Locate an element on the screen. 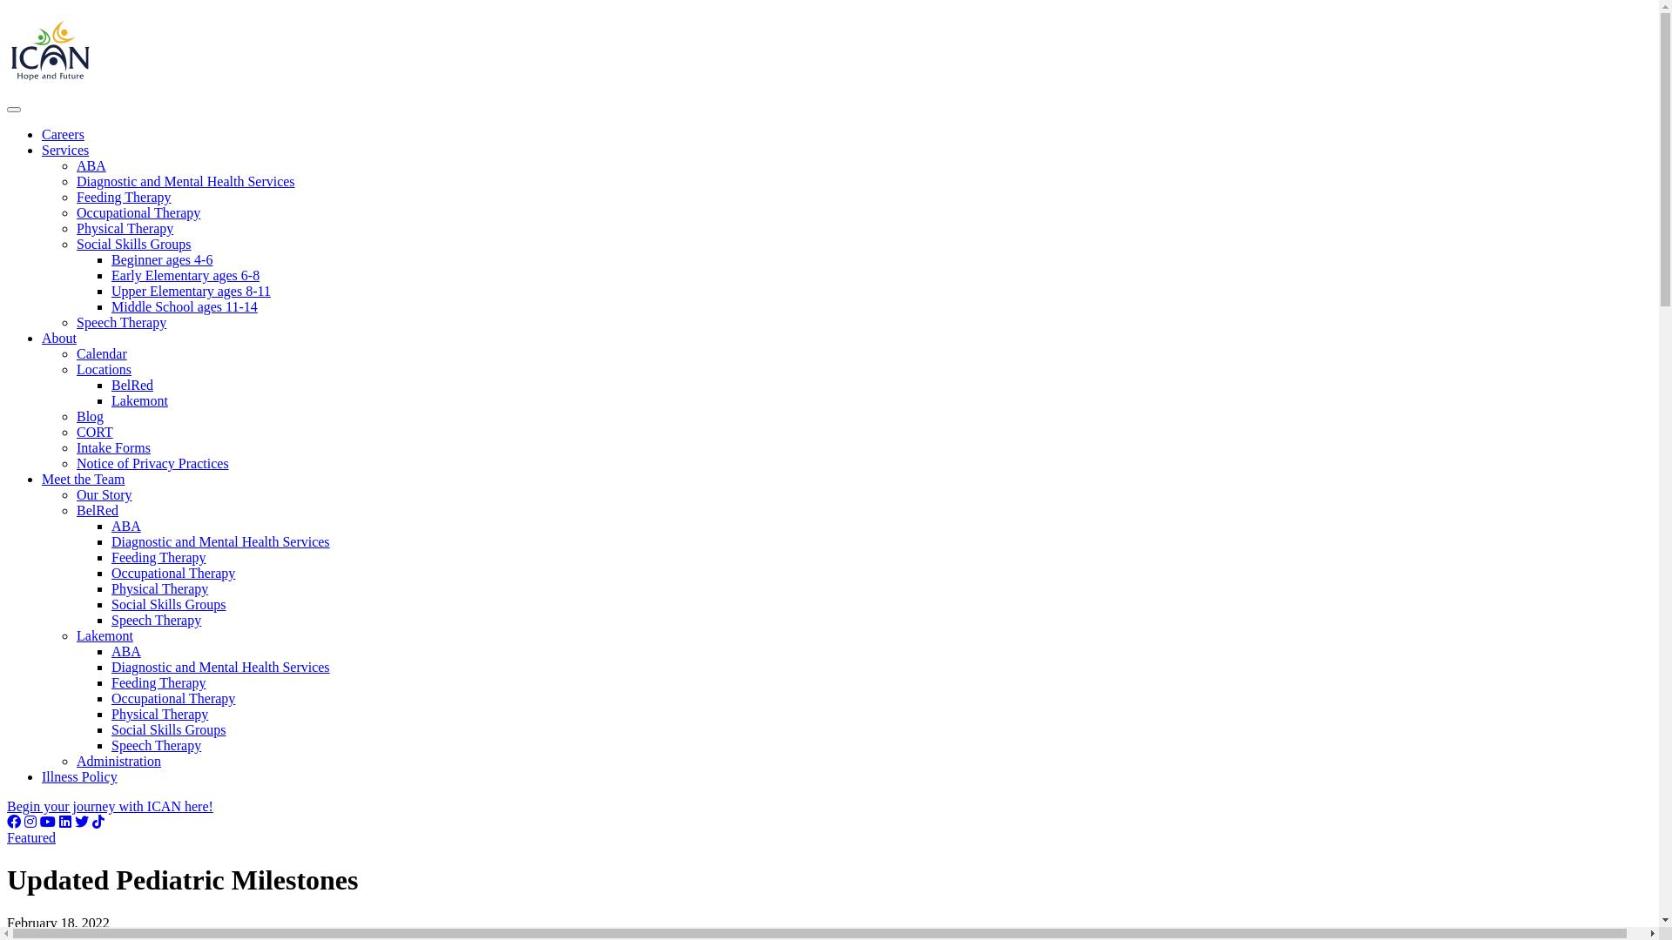  Physical Therapy is located at coordinates (160, 588).